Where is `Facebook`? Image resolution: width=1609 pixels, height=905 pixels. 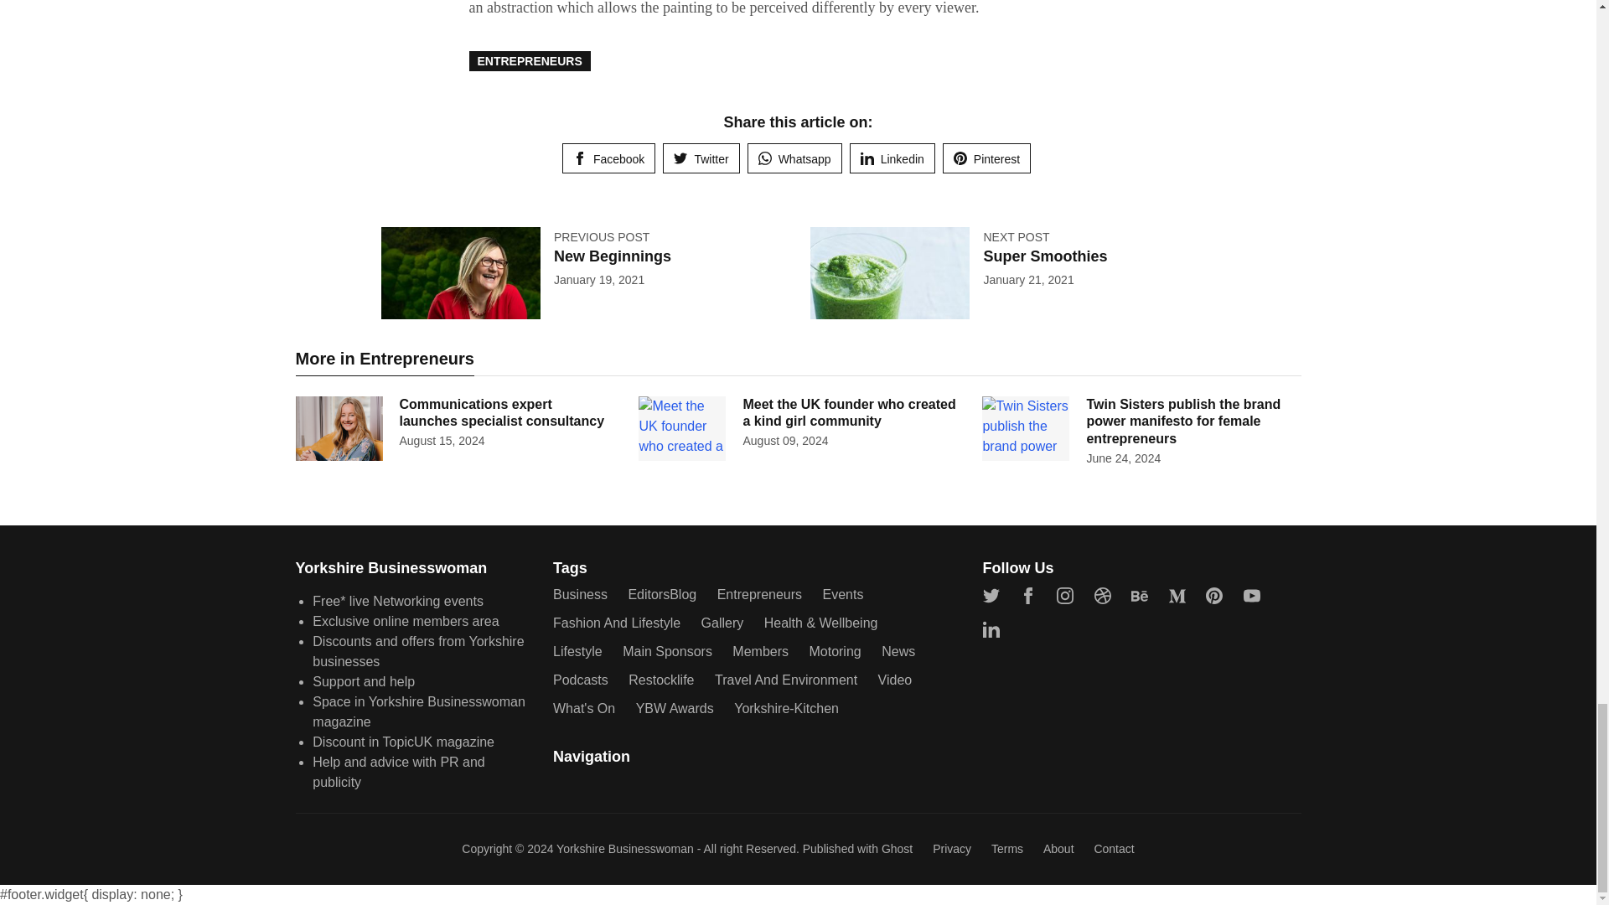
Facebook is located at coordinates (608, 158).